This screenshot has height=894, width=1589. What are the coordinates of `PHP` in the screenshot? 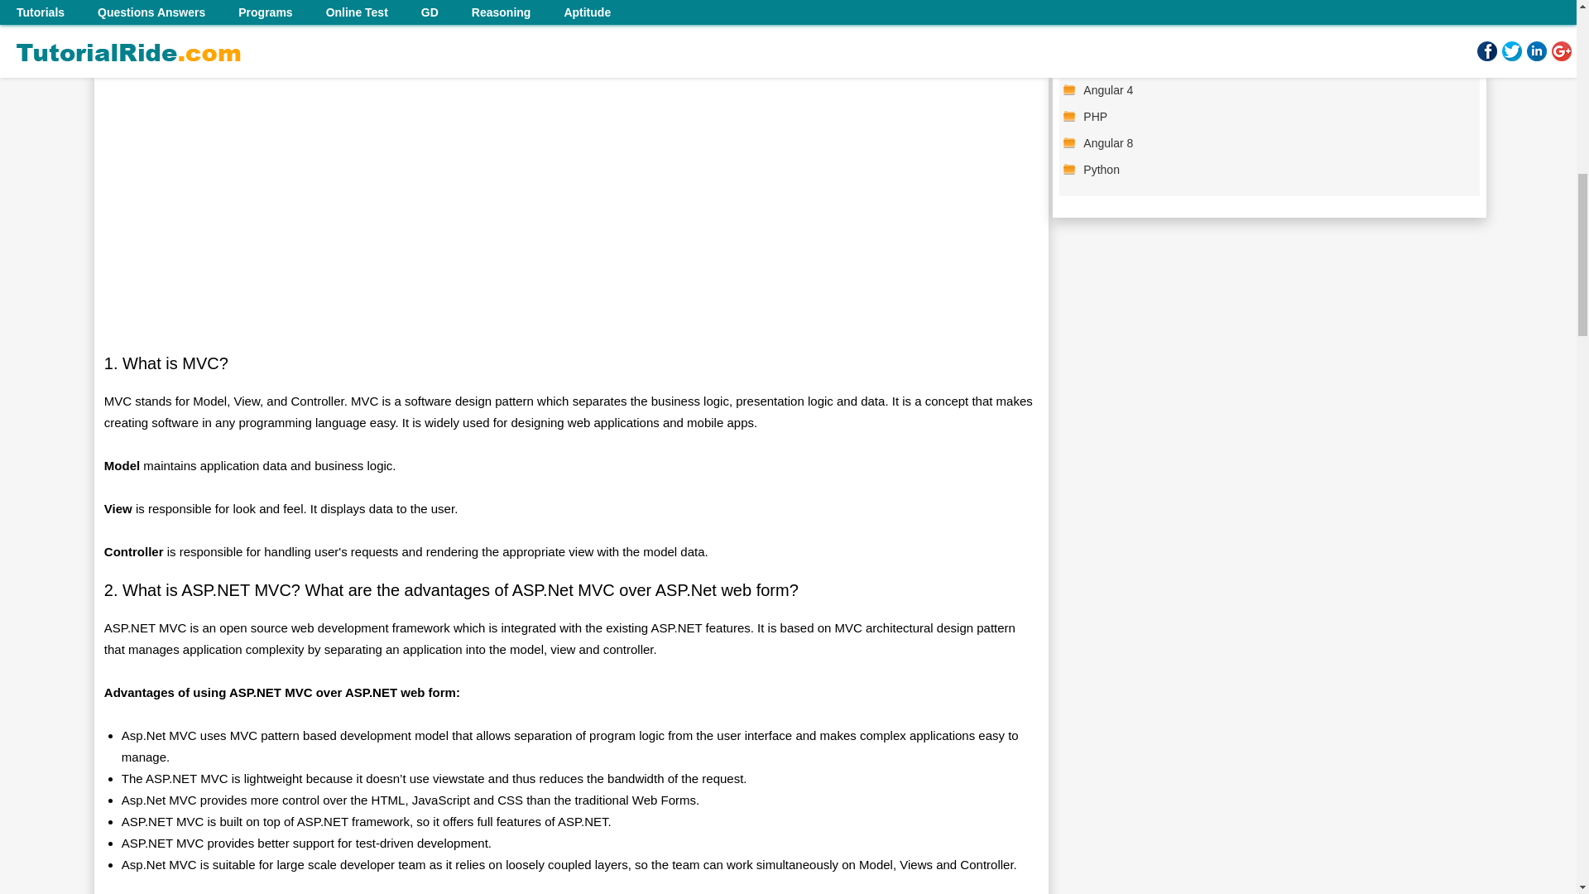 It's located at (1275, 116).